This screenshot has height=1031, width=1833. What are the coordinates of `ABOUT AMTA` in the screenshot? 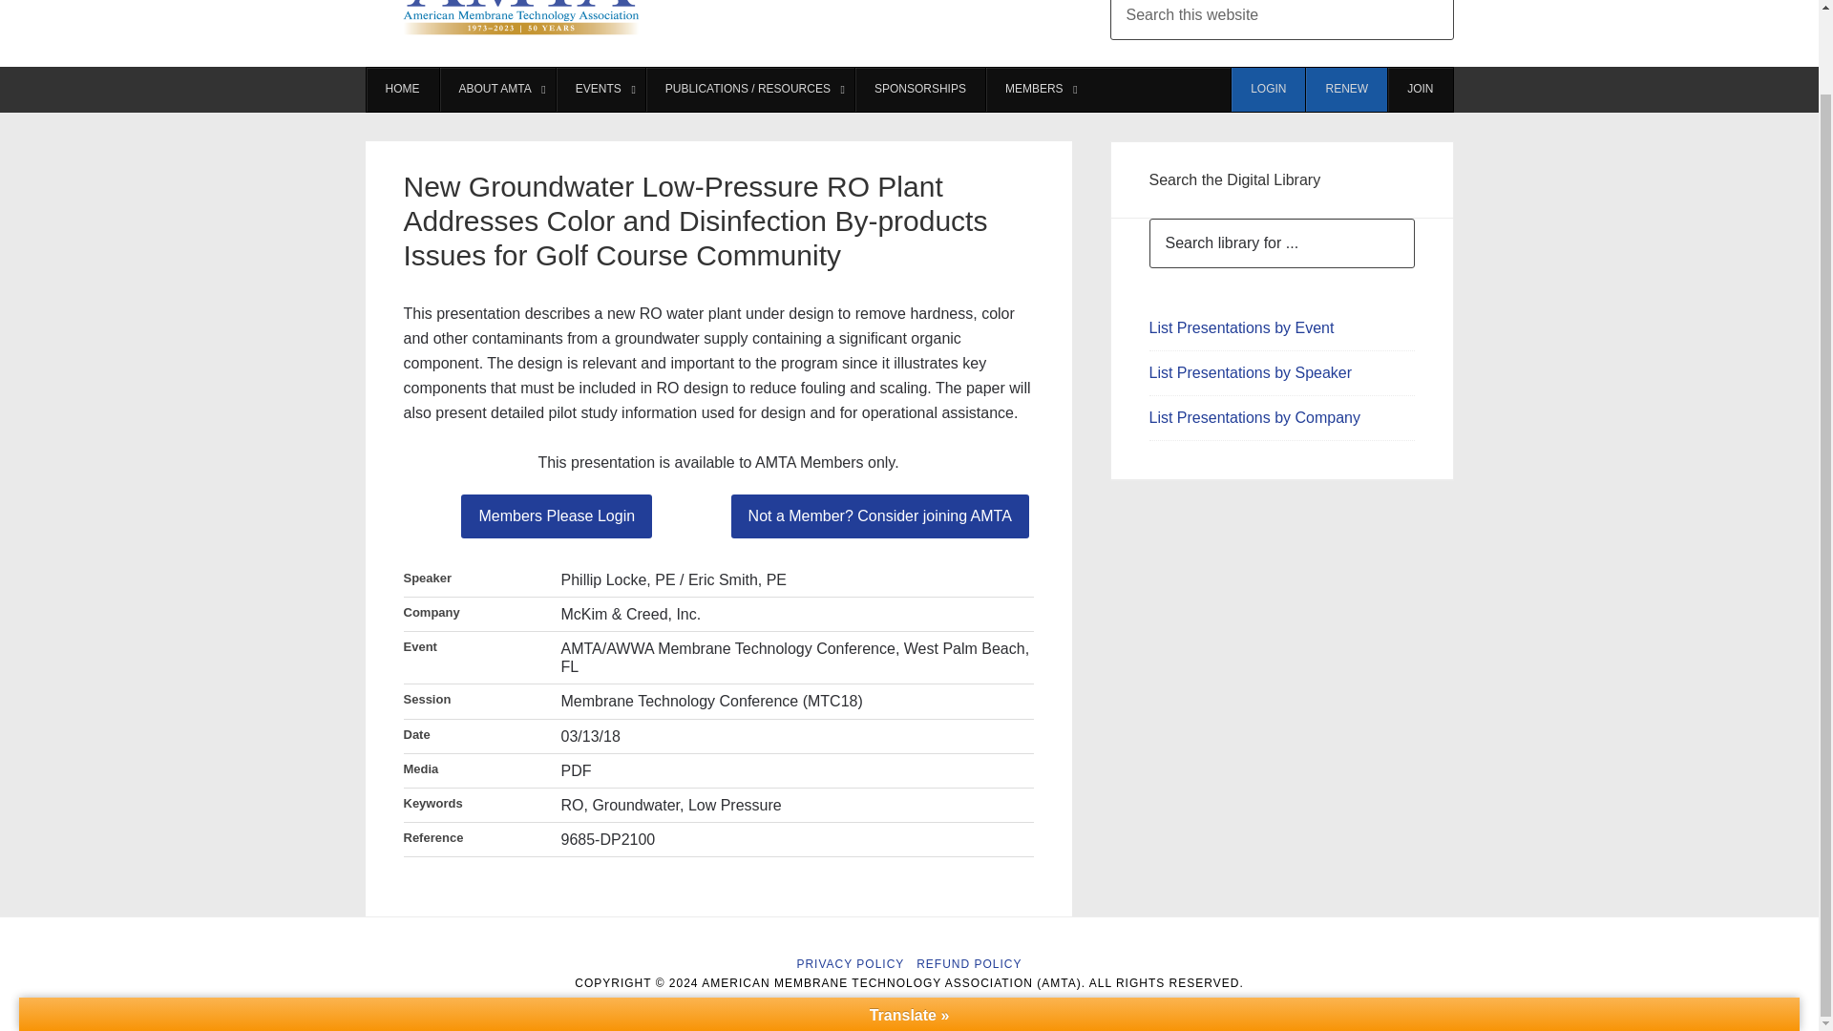 It's located at (496, 90).